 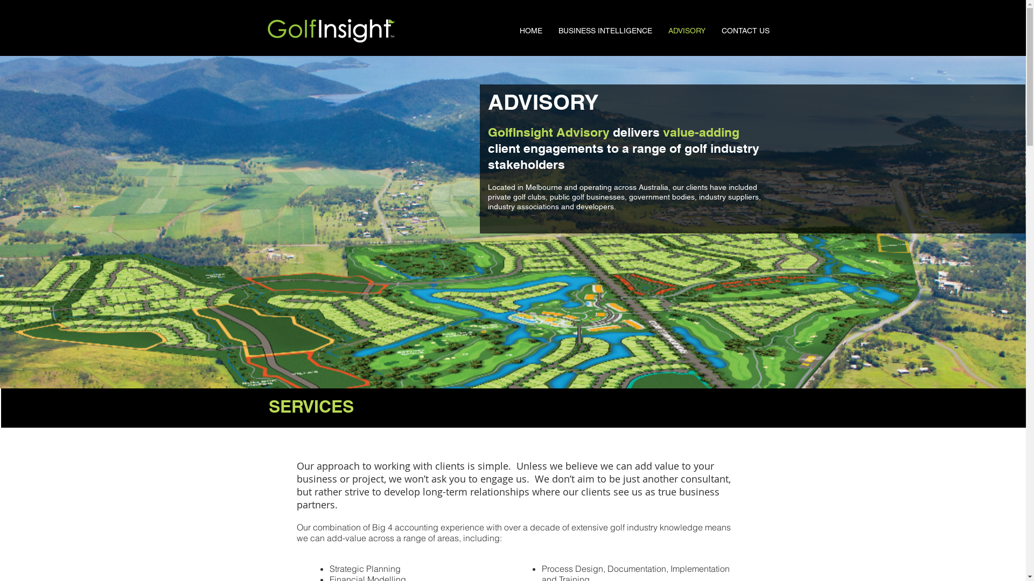 I want to click on golfinsight-v2.png, so click(x=331, y=30).